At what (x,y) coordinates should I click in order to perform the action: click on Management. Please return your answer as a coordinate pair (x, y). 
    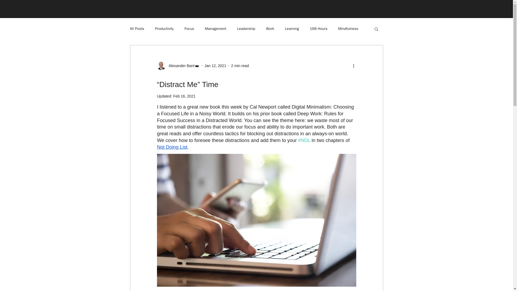
    Looking at the image, I should click on (215, 29).